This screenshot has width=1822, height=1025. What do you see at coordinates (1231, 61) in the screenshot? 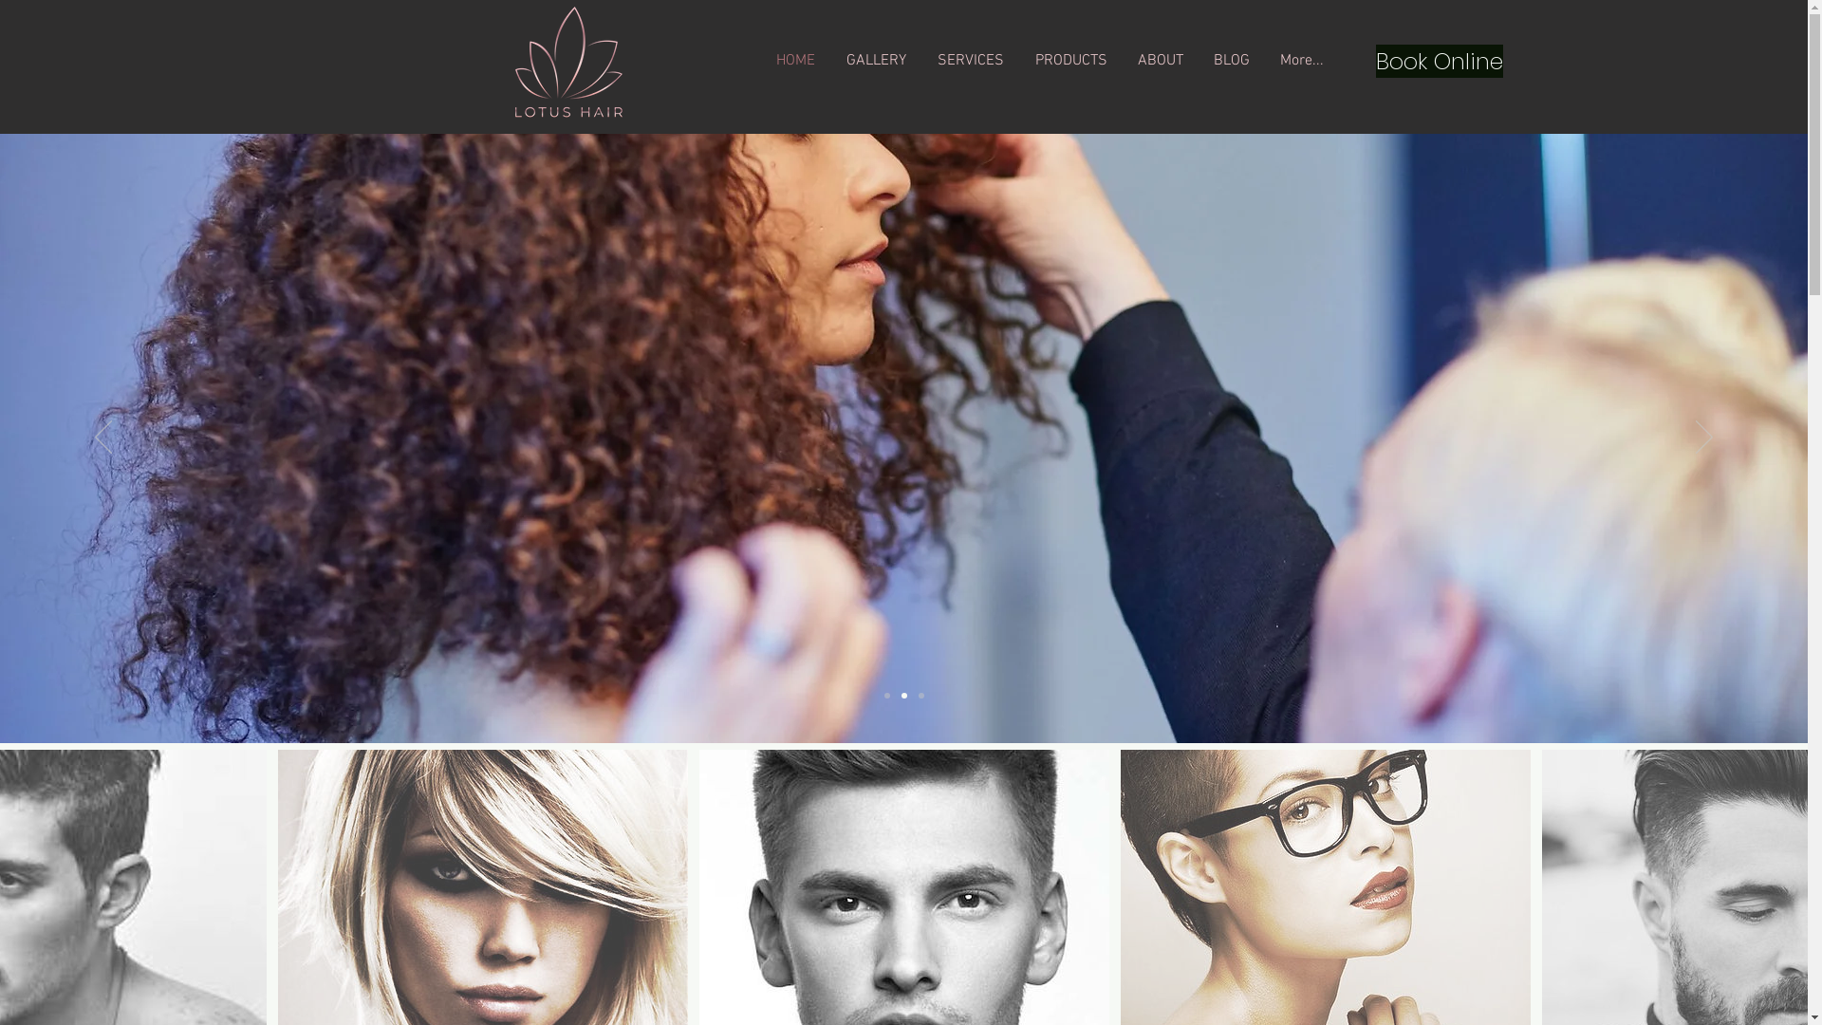
I see `BLOG` at bounding box center [1231, 61].